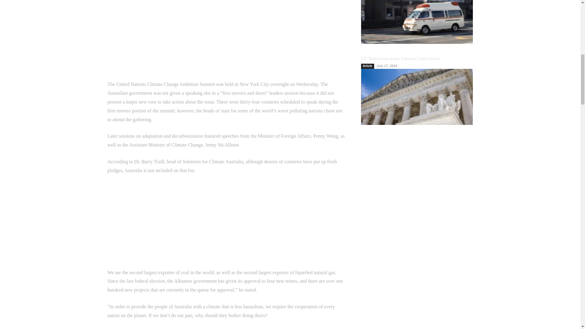  What do you see at coordinates (227, 225) in the screenshot?
I see `Advertisement` at bounding box center [227, 225].